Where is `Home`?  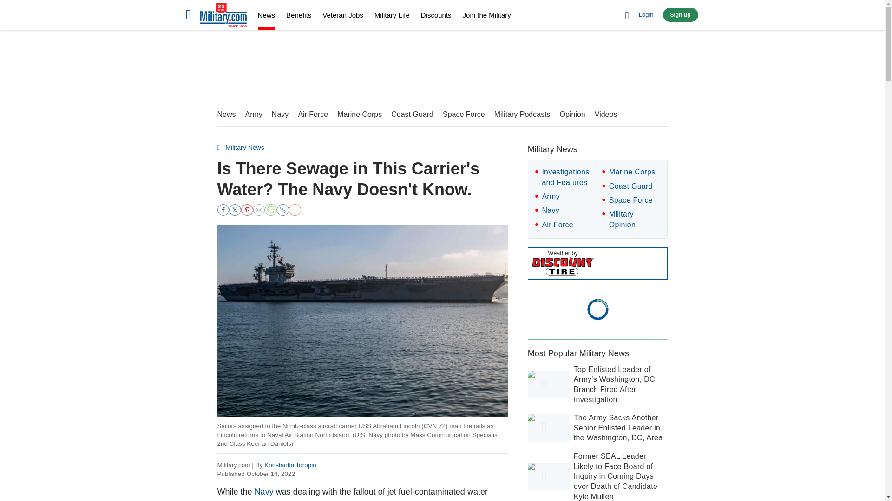
Home is located at coordinates (223, 17).